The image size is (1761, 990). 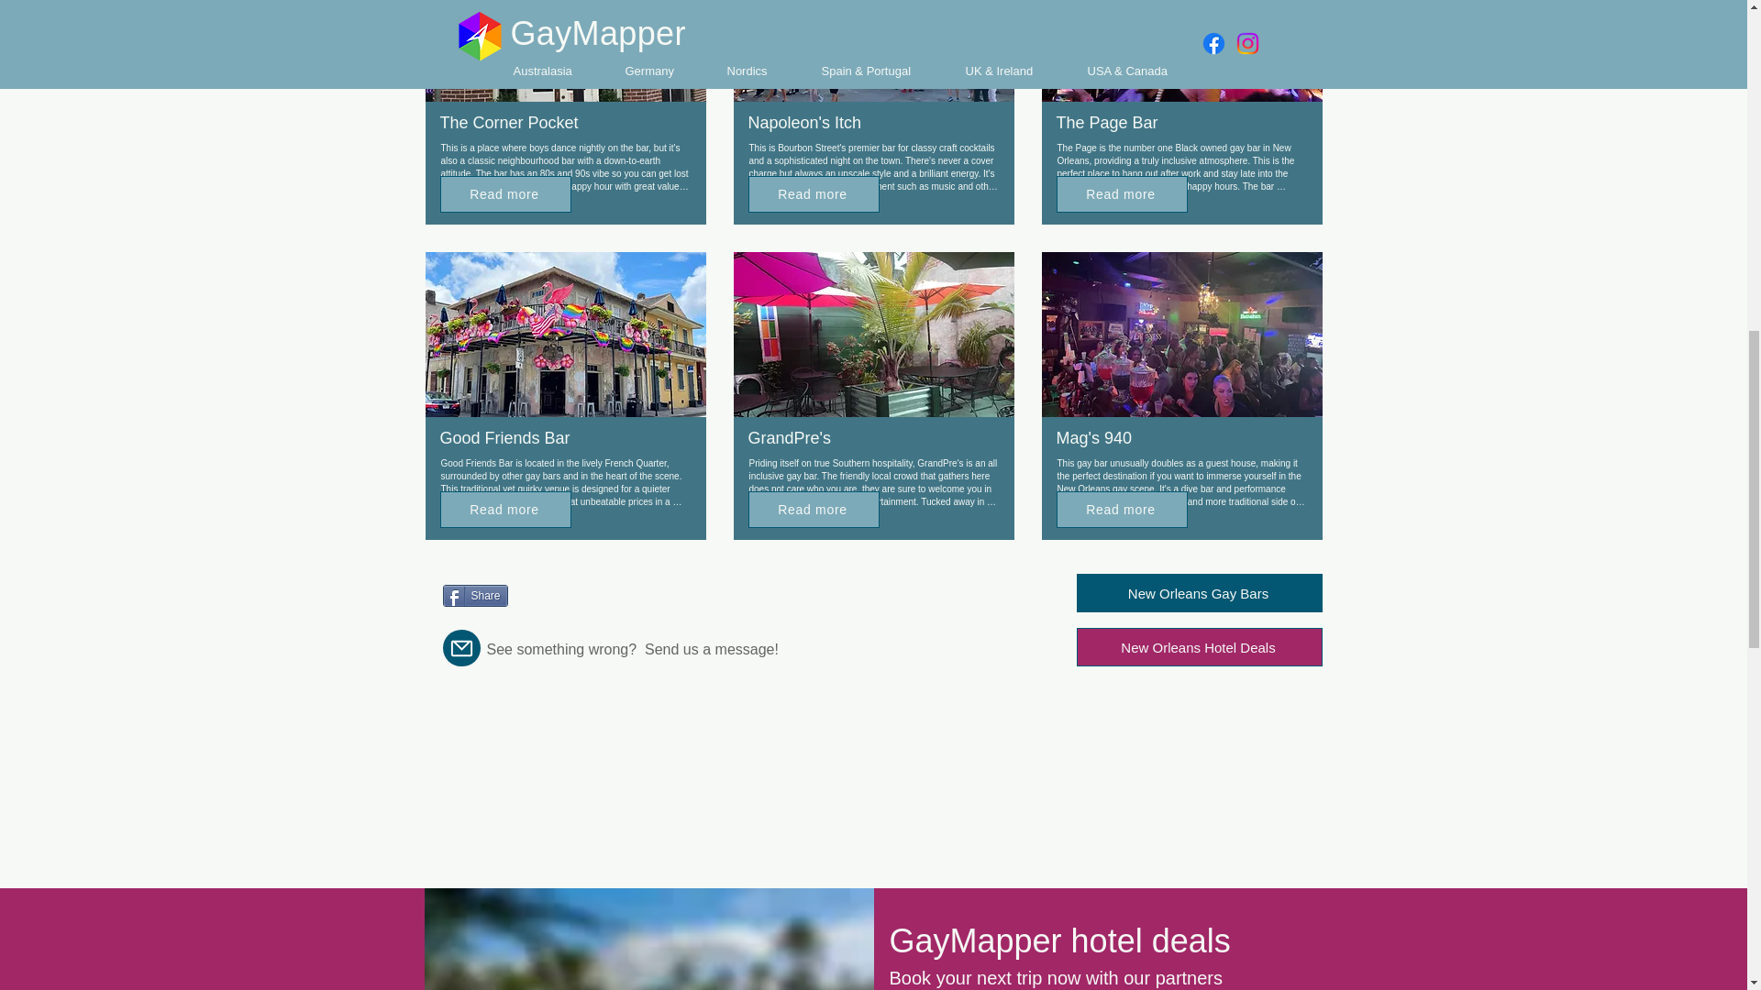 I want to click on napoleons-itch-gay-bar-new-orleans-gaymapper.jpg, so click(x=873, y=51).